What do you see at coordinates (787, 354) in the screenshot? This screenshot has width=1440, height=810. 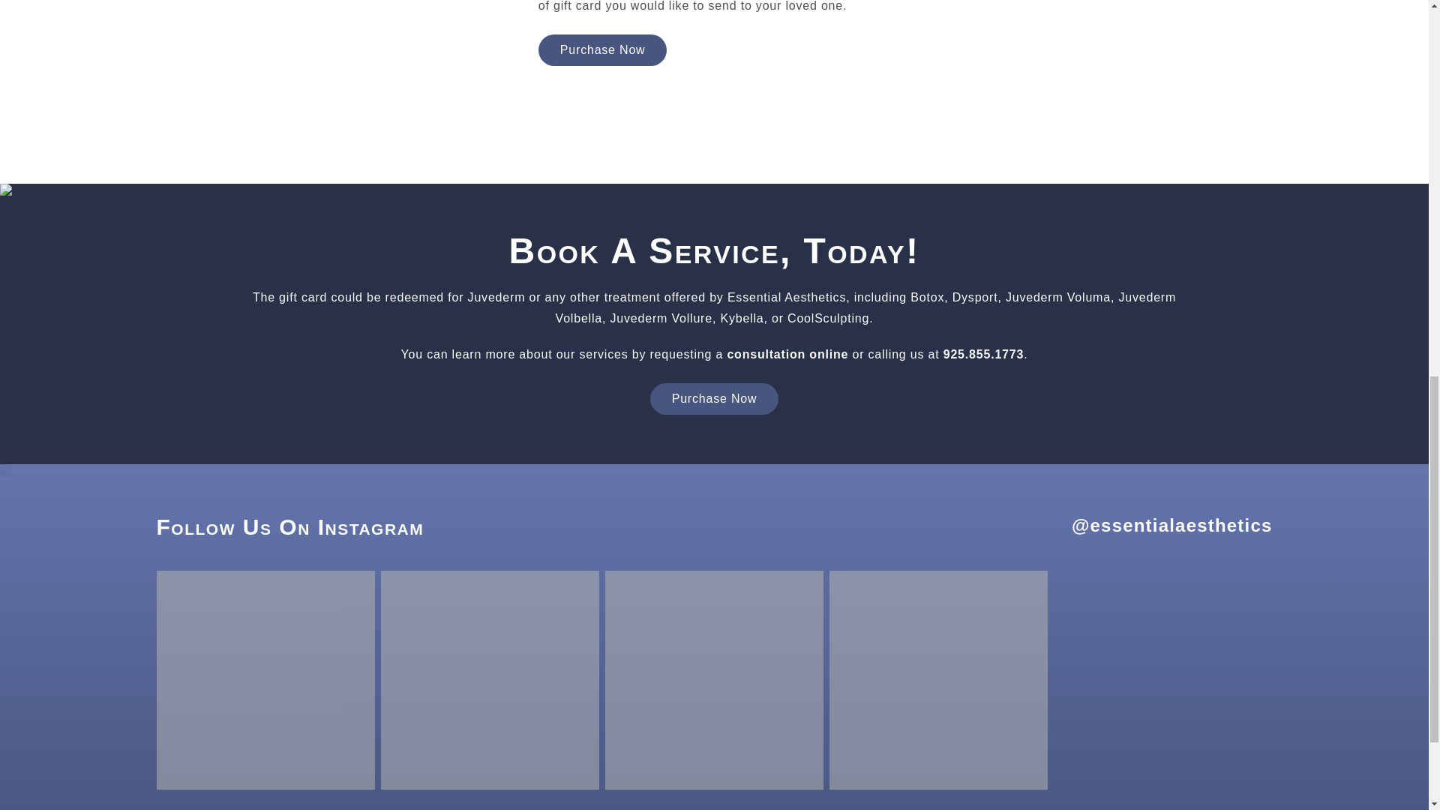 I see `consultation online` at bounding box center [787, 354].